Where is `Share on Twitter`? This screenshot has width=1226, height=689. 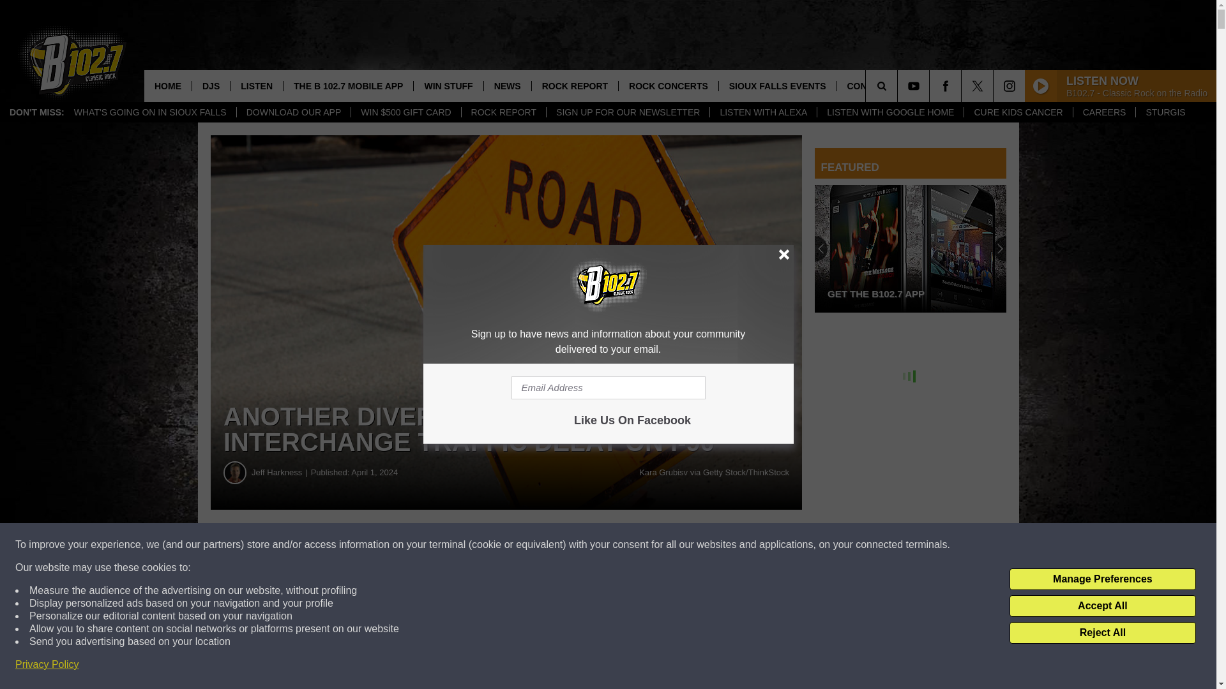 Share on Twitter is located at coordinates (624, 545).